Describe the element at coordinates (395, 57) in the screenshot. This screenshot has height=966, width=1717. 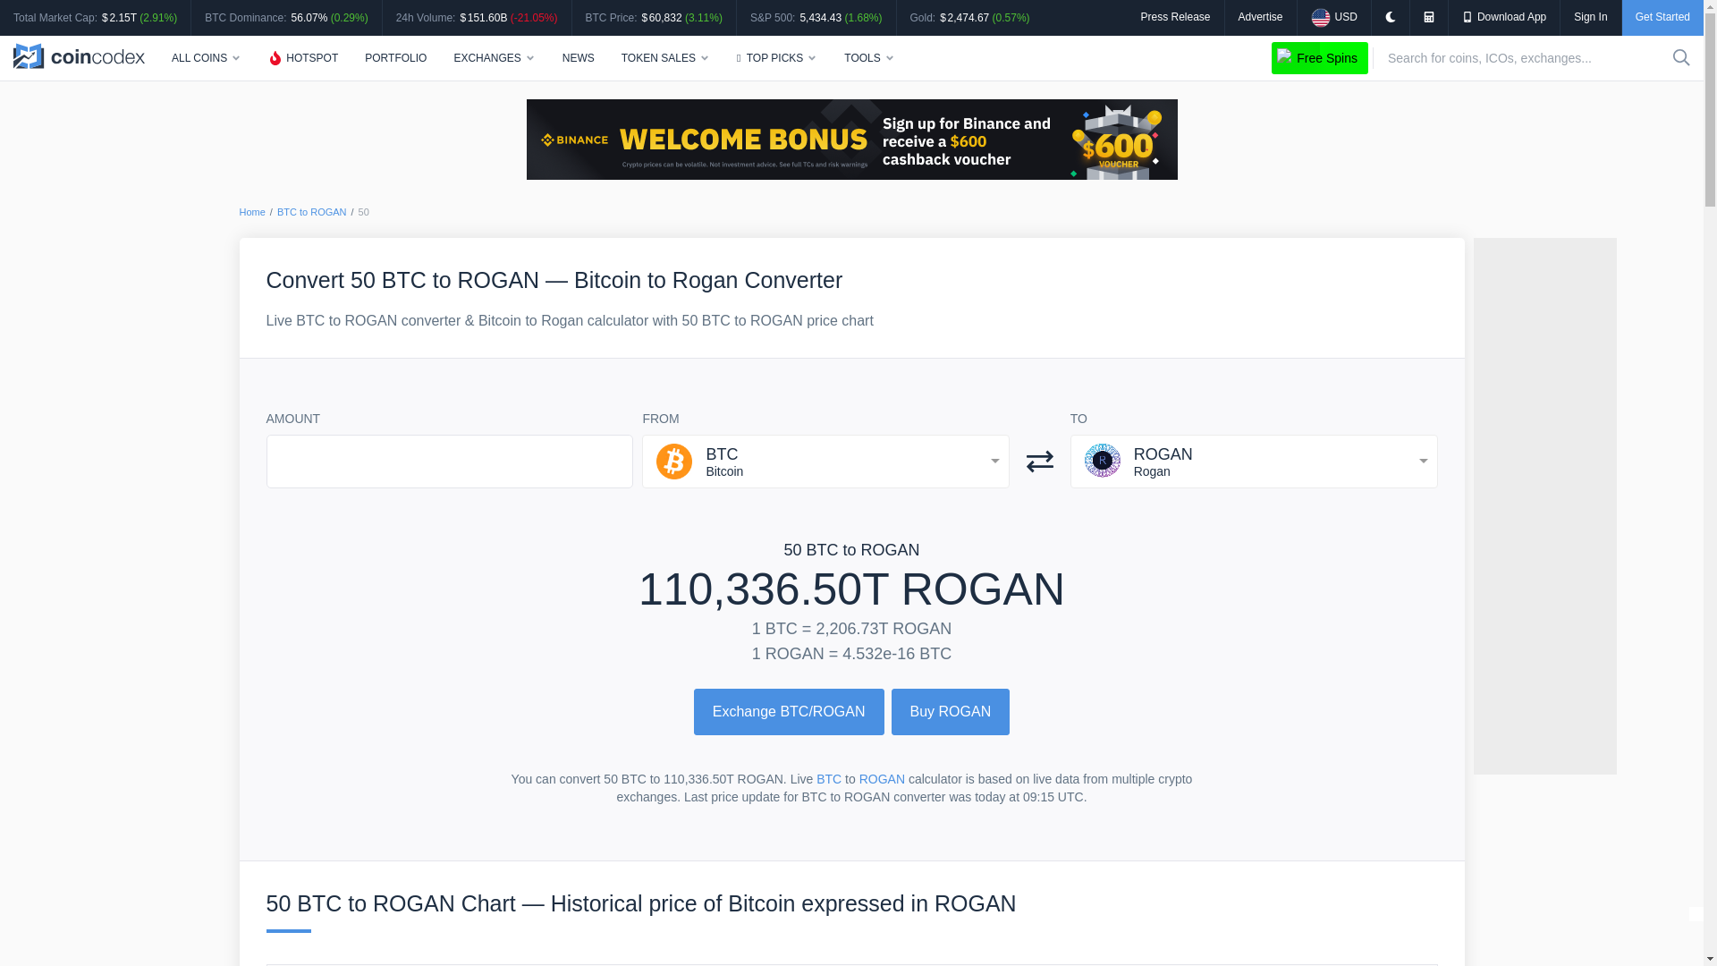
I see `PORTFOLIO` at that location.